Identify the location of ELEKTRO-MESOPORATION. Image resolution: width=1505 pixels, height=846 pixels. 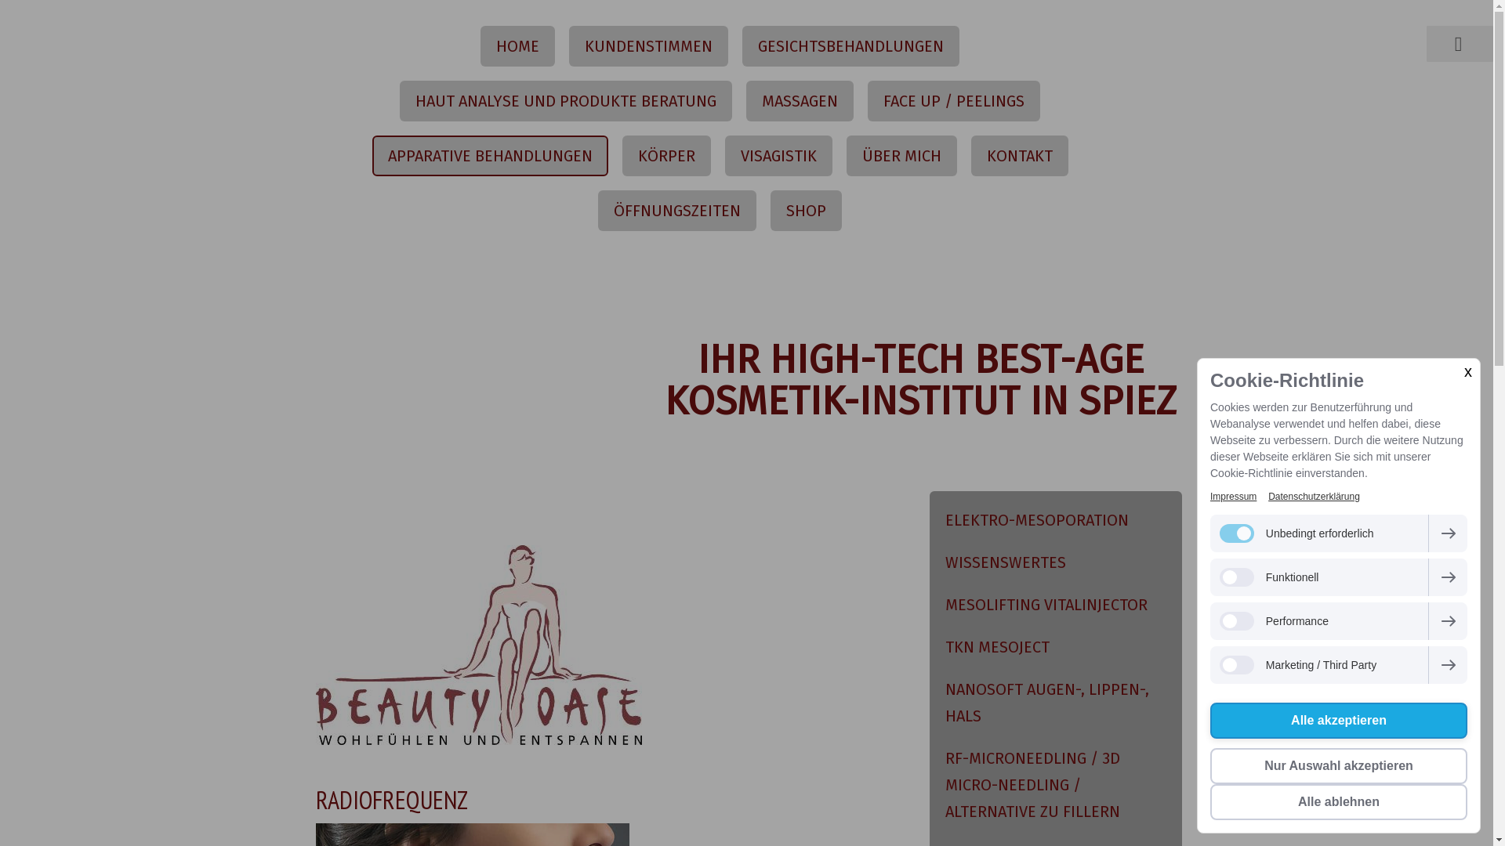
(1056, 516).